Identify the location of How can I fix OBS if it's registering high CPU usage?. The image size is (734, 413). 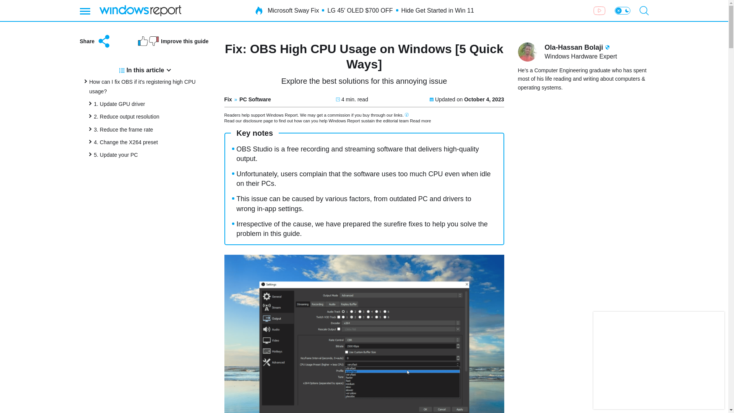
(143, 86).